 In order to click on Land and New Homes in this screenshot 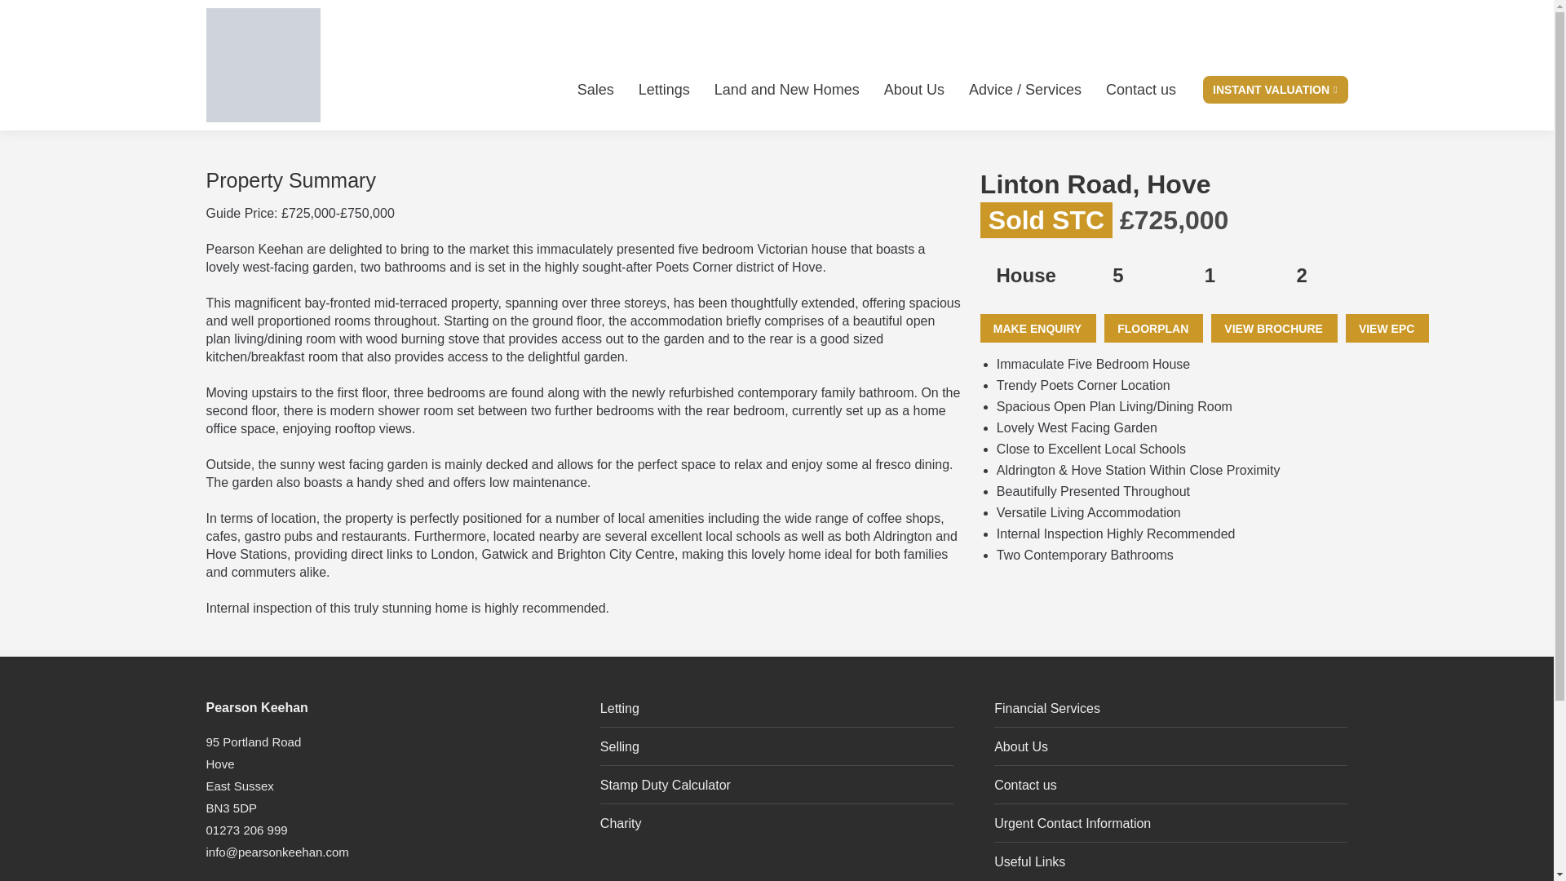, I will do `click(786, 90)`.